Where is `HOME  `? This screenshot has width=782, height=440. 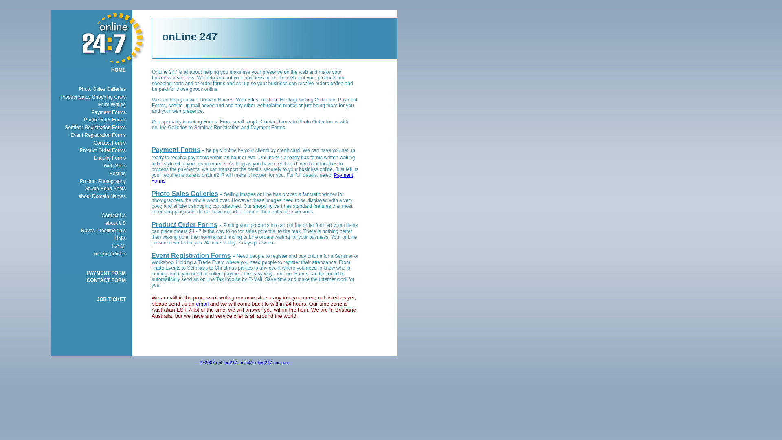
HOME   is located at coordinates (90, 70).